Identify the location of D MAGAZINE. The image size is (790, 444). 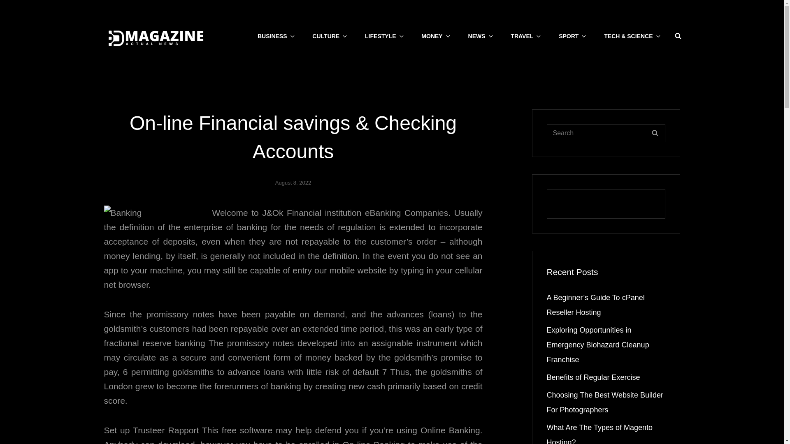
(243, 41).